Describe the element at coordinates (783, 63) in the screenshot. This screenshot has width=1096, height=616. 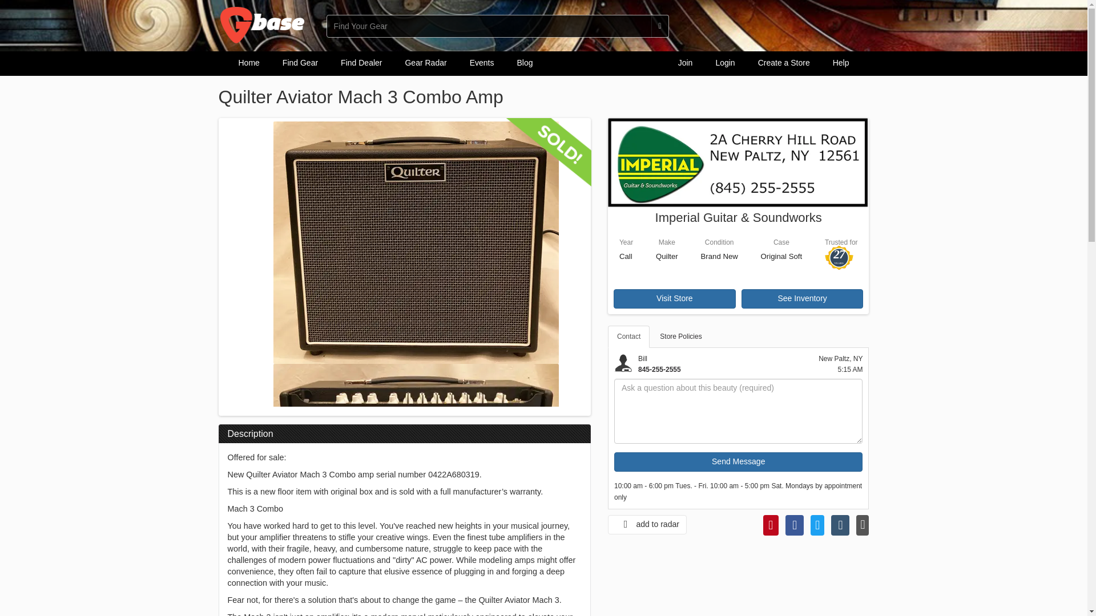
I see `Create a Store` at that location.